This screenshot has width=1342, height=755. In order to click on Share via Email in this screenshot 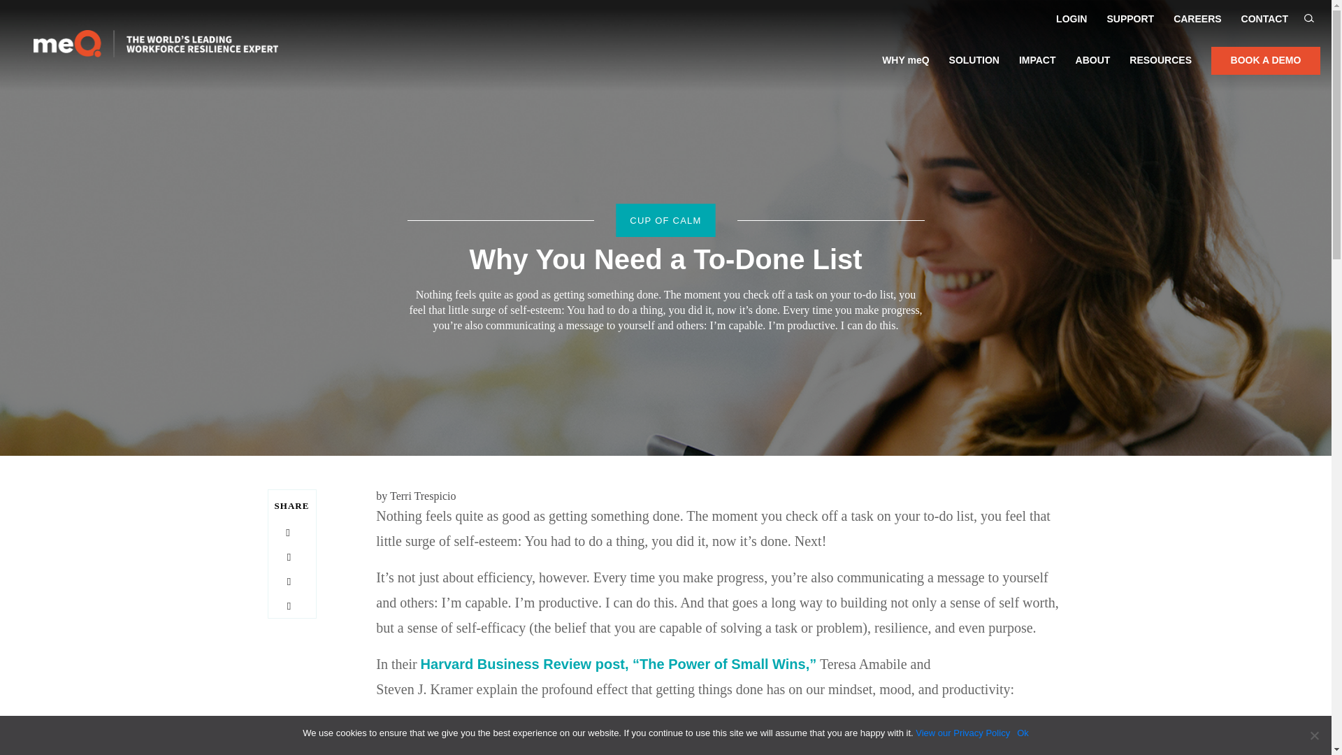, I will do `click(288, 605)`.